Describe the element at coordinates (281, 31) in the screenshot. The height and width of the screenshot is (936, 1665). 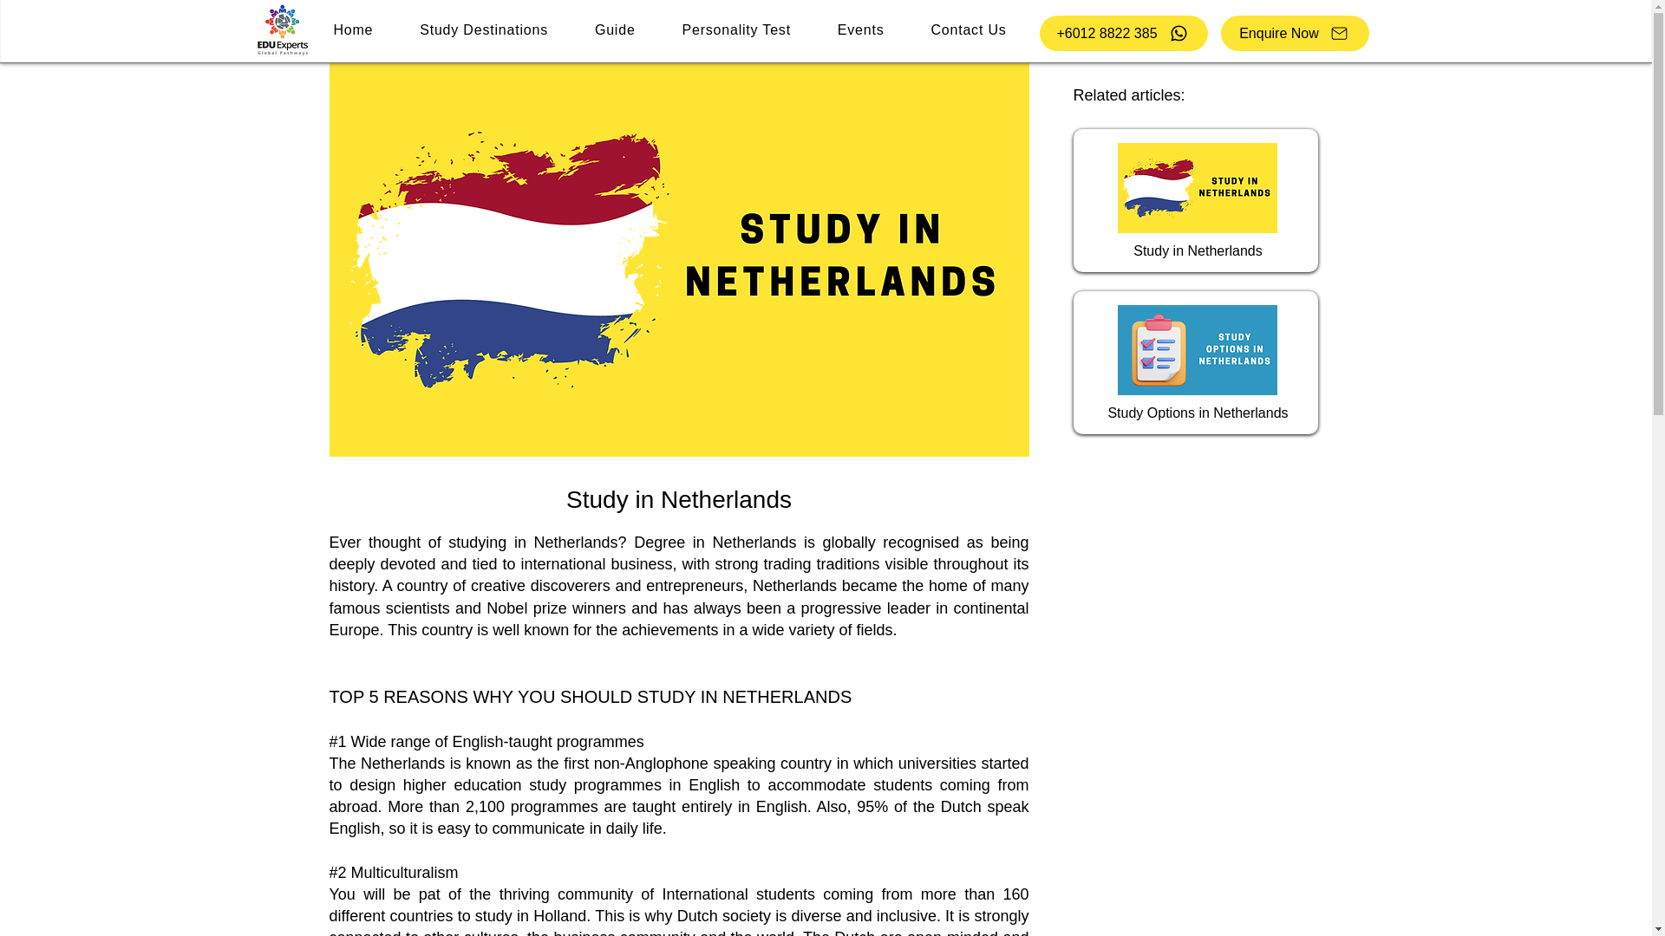
I see `Edu Experts Sdn Bhd Malaysia` at that location.